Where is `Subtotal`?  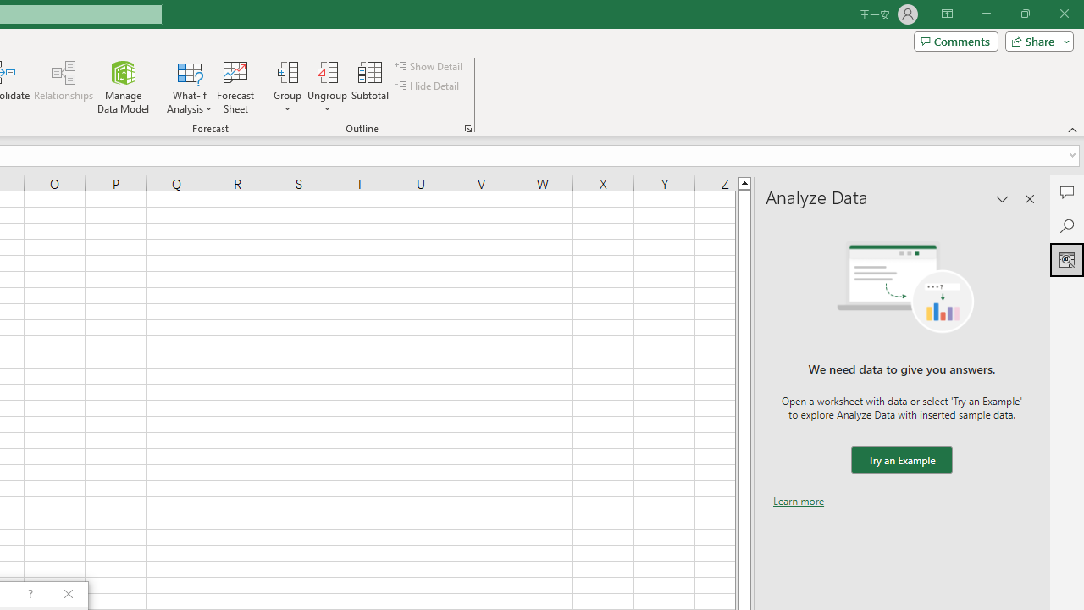 Subtotal is located at coordinates (371, 86).